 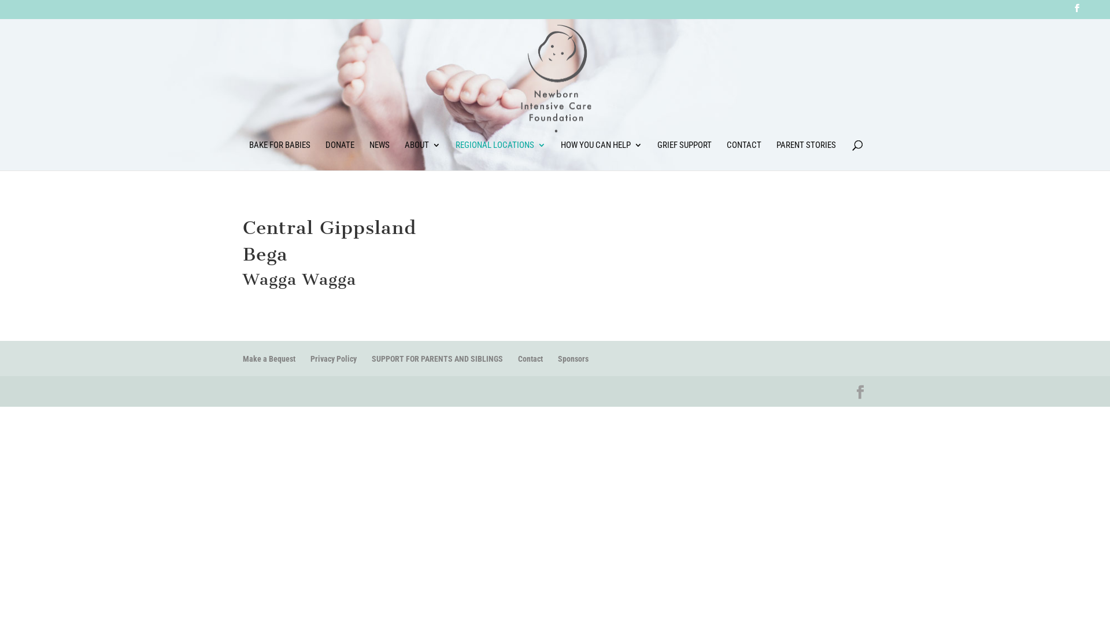 I want to click on ABOUT, so click(x=423, y=156).